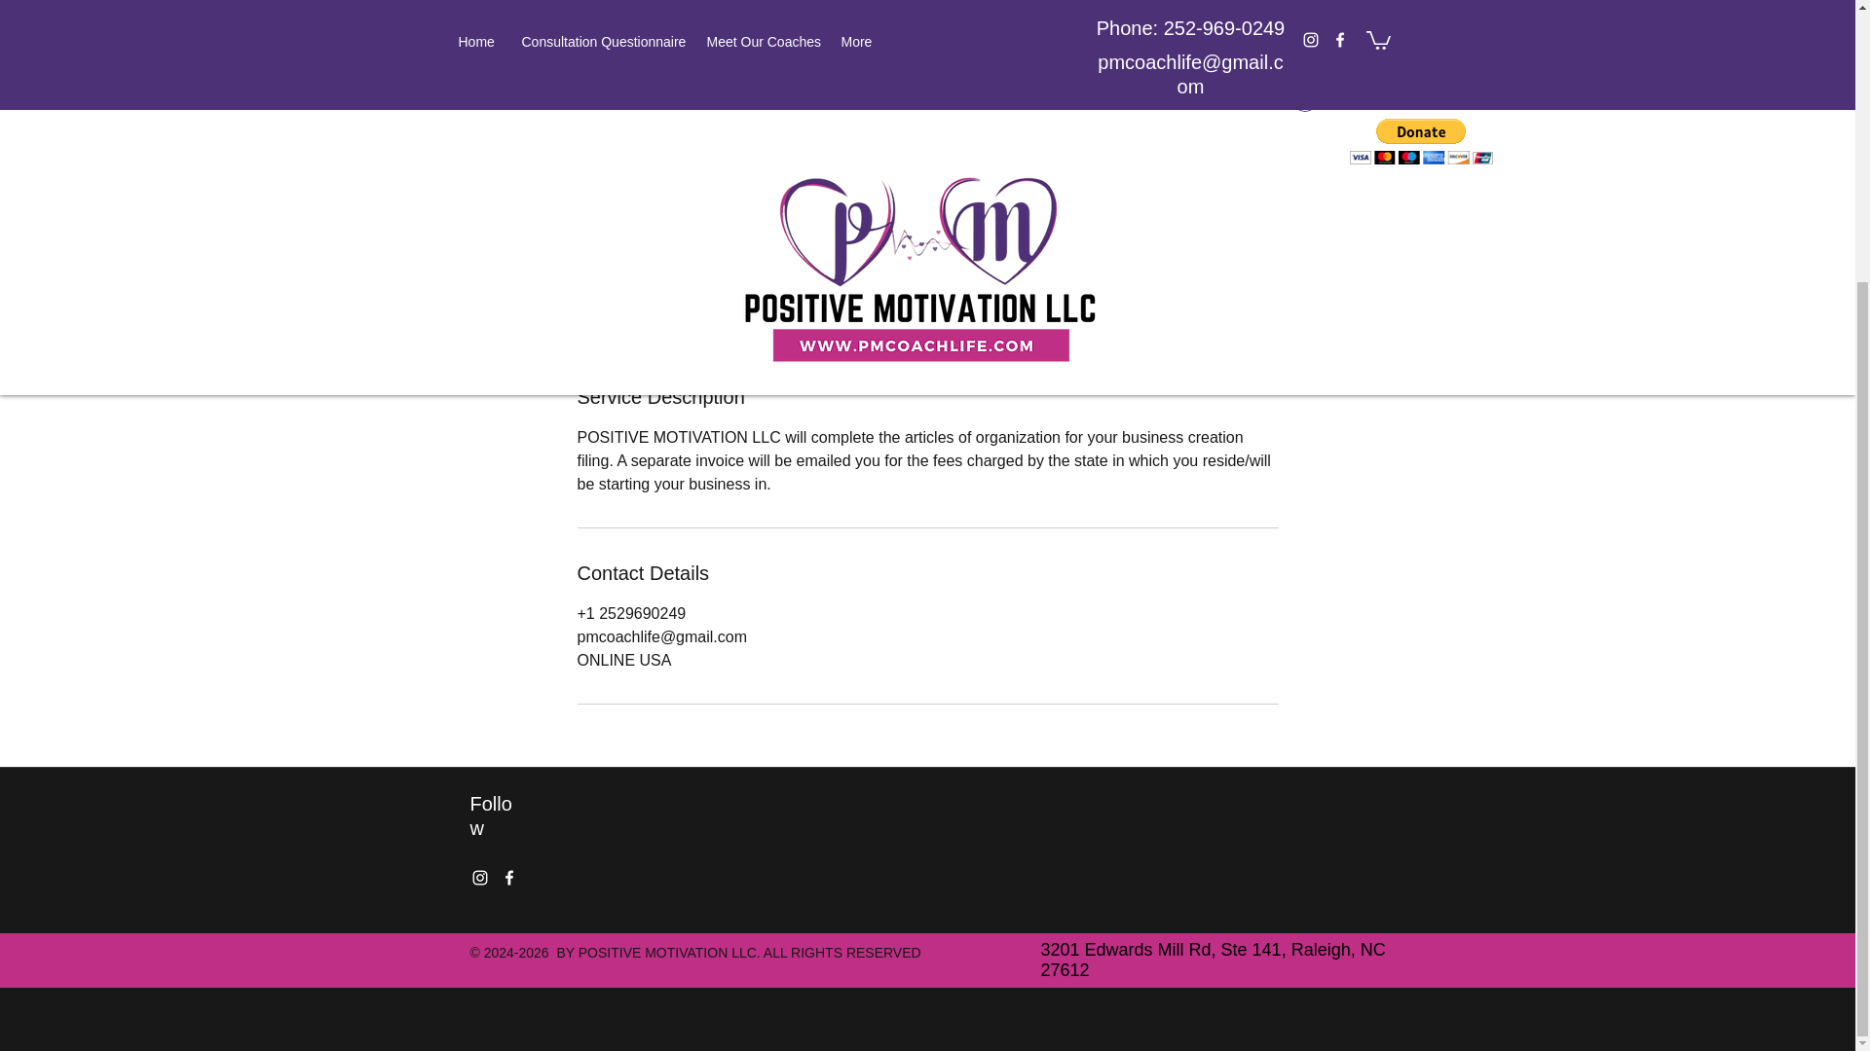 This screenshot has width=1870, height=1051. Describe the element at coordinates (640, 301) in the screenshot. I see `Book Now` at that location.